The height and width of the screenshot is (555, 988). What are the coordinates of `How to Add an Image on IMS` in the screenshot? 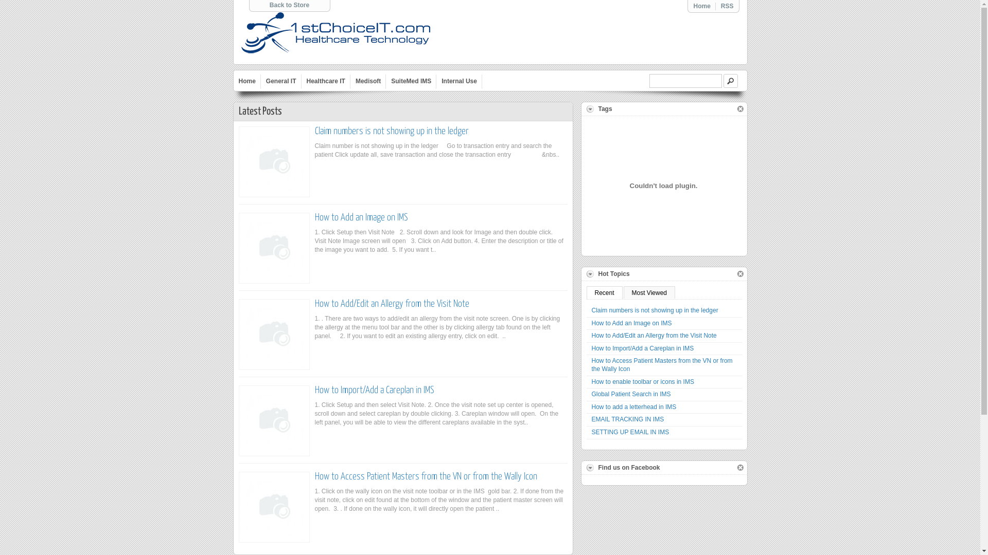 It's located at (664, 324).